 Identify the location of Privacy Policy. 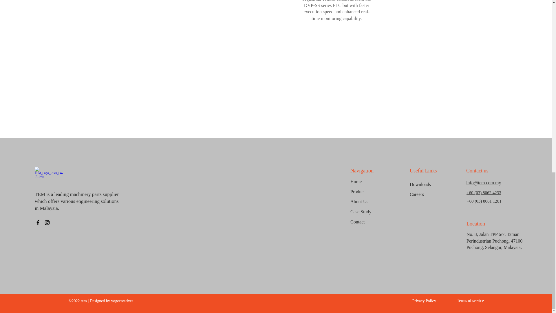
(419, 301).